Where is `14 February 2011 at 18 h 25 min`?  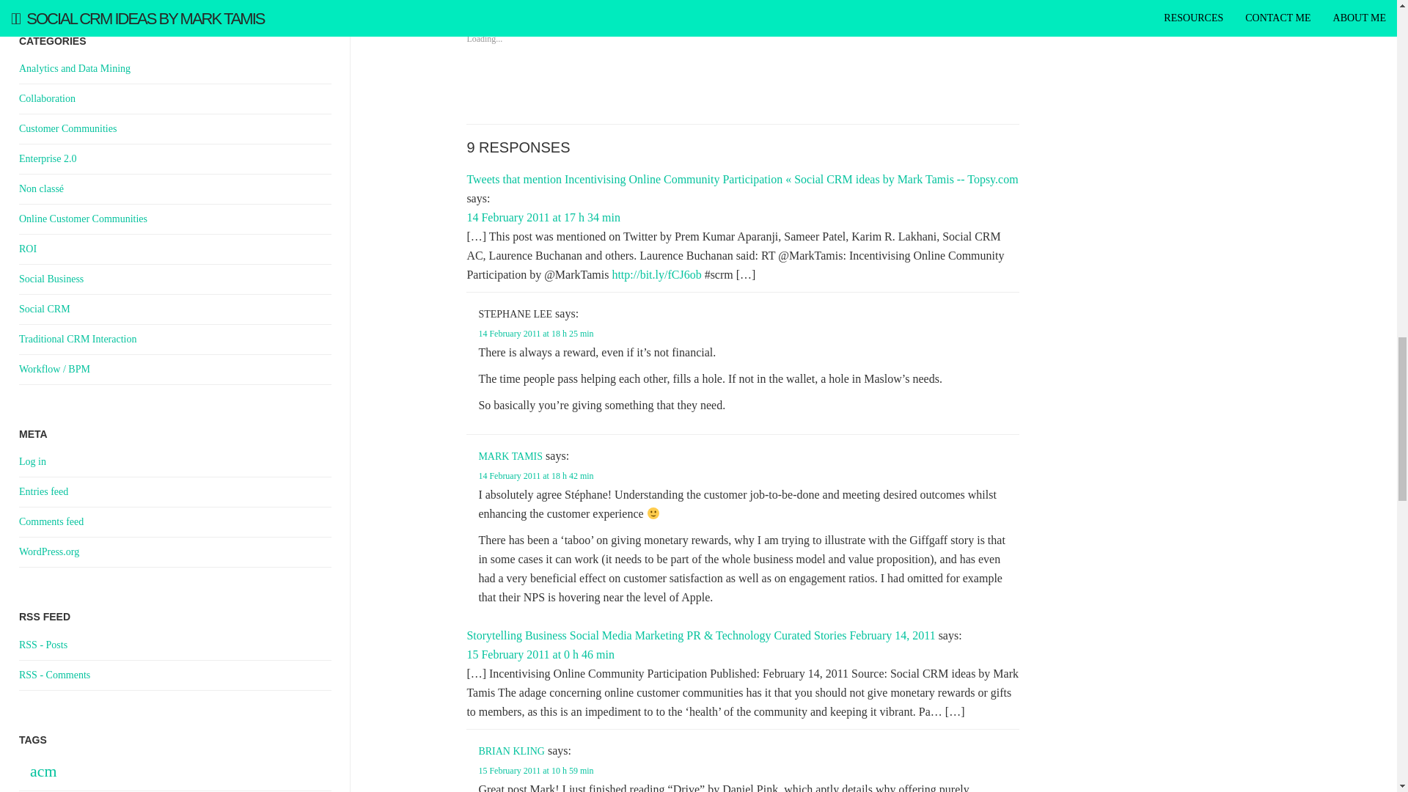 14 February 2011 at 18 h 25 min is located at coordinates (535, 334).